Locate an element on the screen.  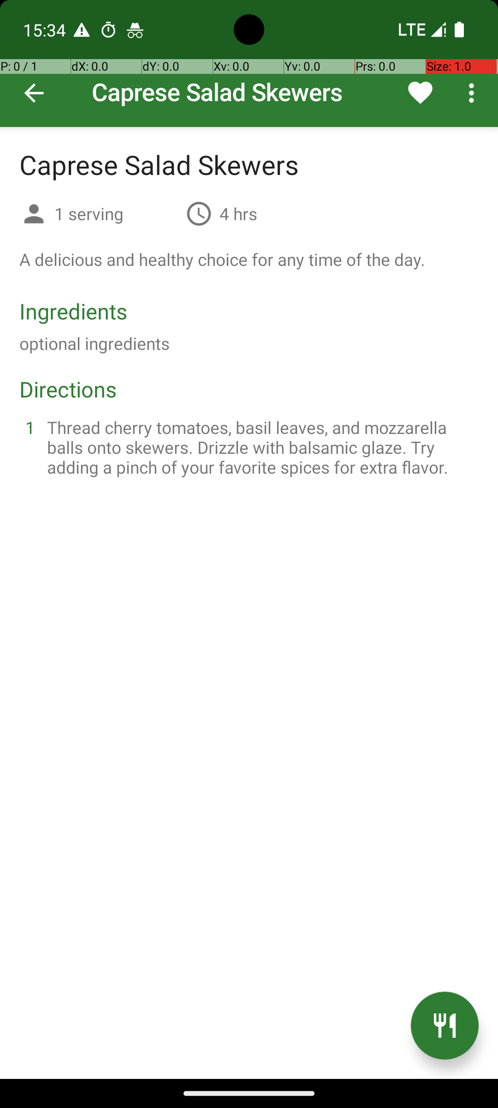
4 hrs is located at coordinates (238, 213).